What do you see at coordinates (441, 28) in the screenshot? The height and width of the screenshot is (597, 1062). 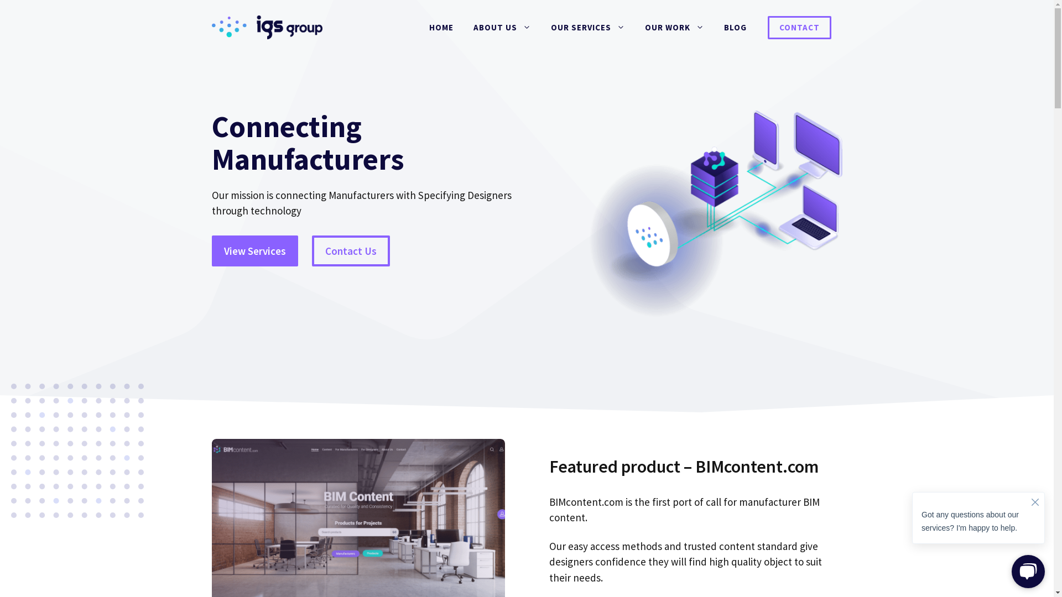 I see `HOME` at bounding box center [441, 28].